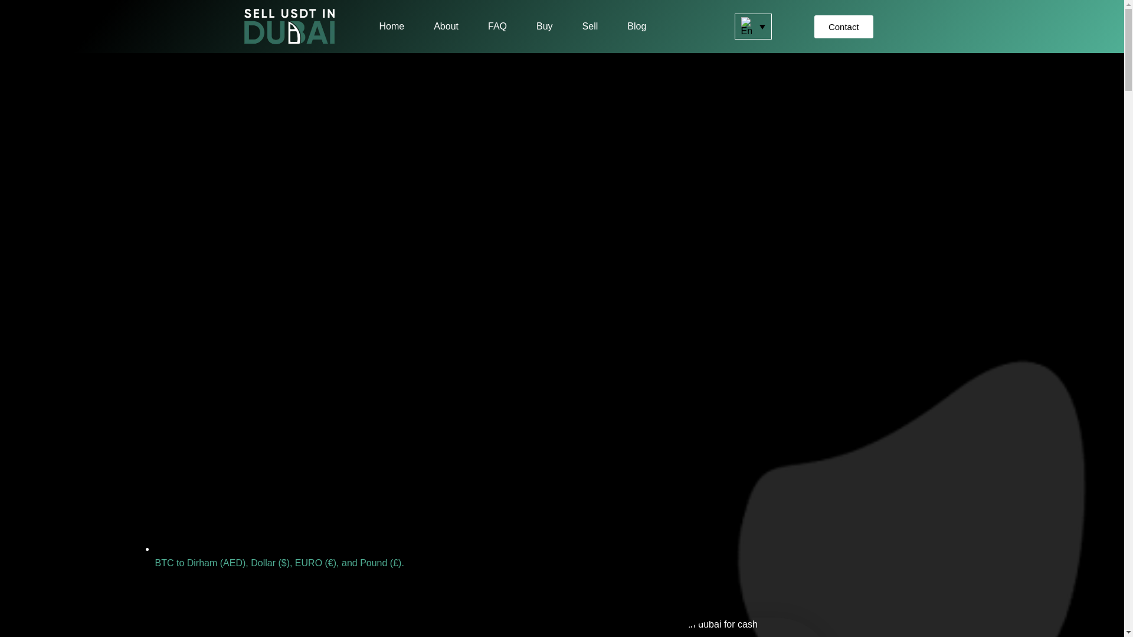 The image size is (1133, 637). I want to click on Sell Btc In Dubai For Cash, so click(700, 627).